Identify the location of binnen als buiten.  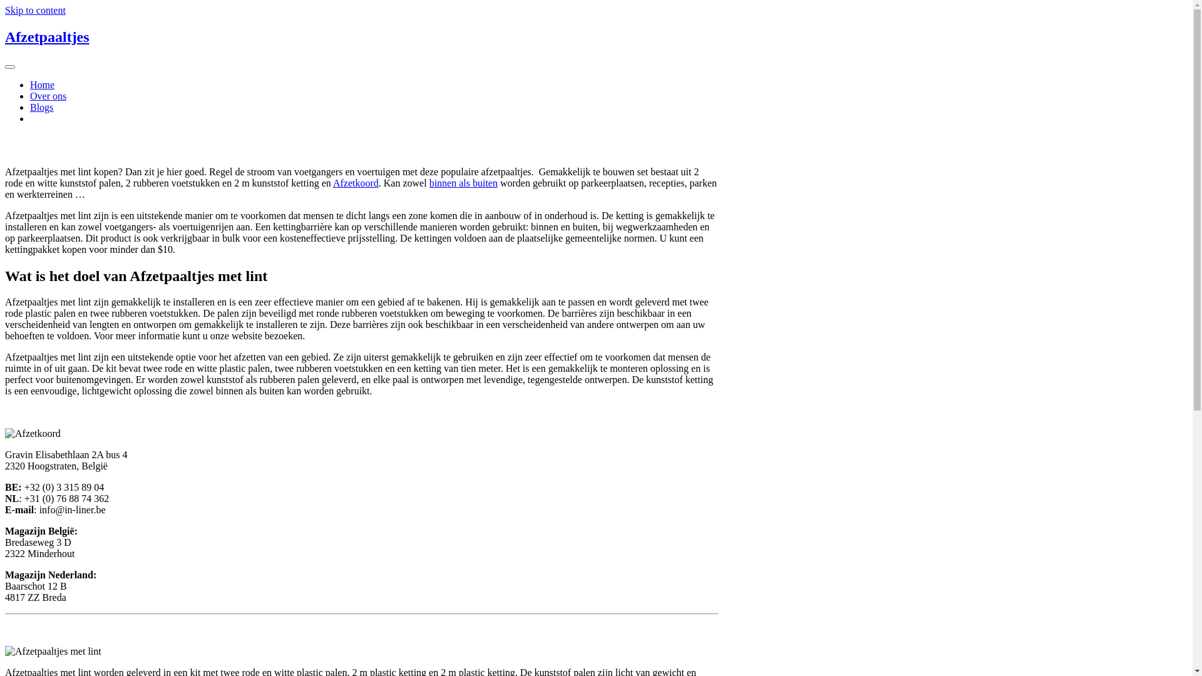
(463, 183).